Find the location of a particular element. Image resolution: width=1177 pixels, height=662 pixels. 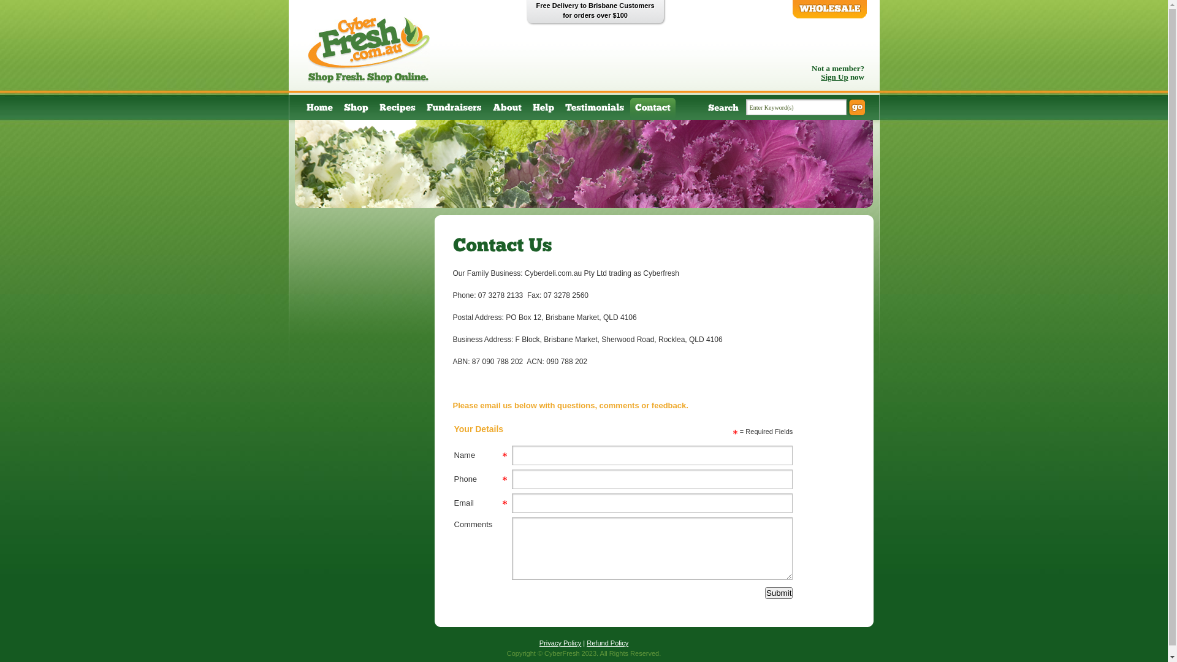

Contact is located at coordinates (653, 109).